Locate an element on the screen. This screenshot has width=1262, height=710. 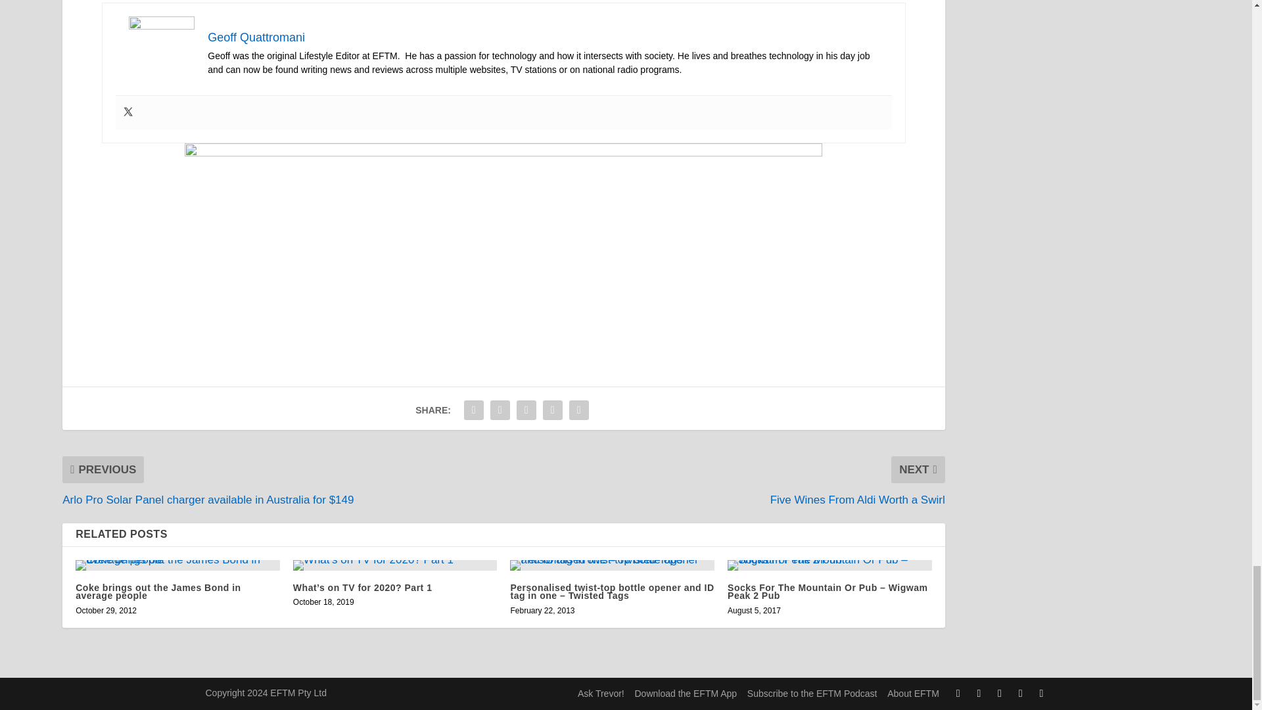
Coke brings out the James Bond in average people is located at coordinates (177, 565).